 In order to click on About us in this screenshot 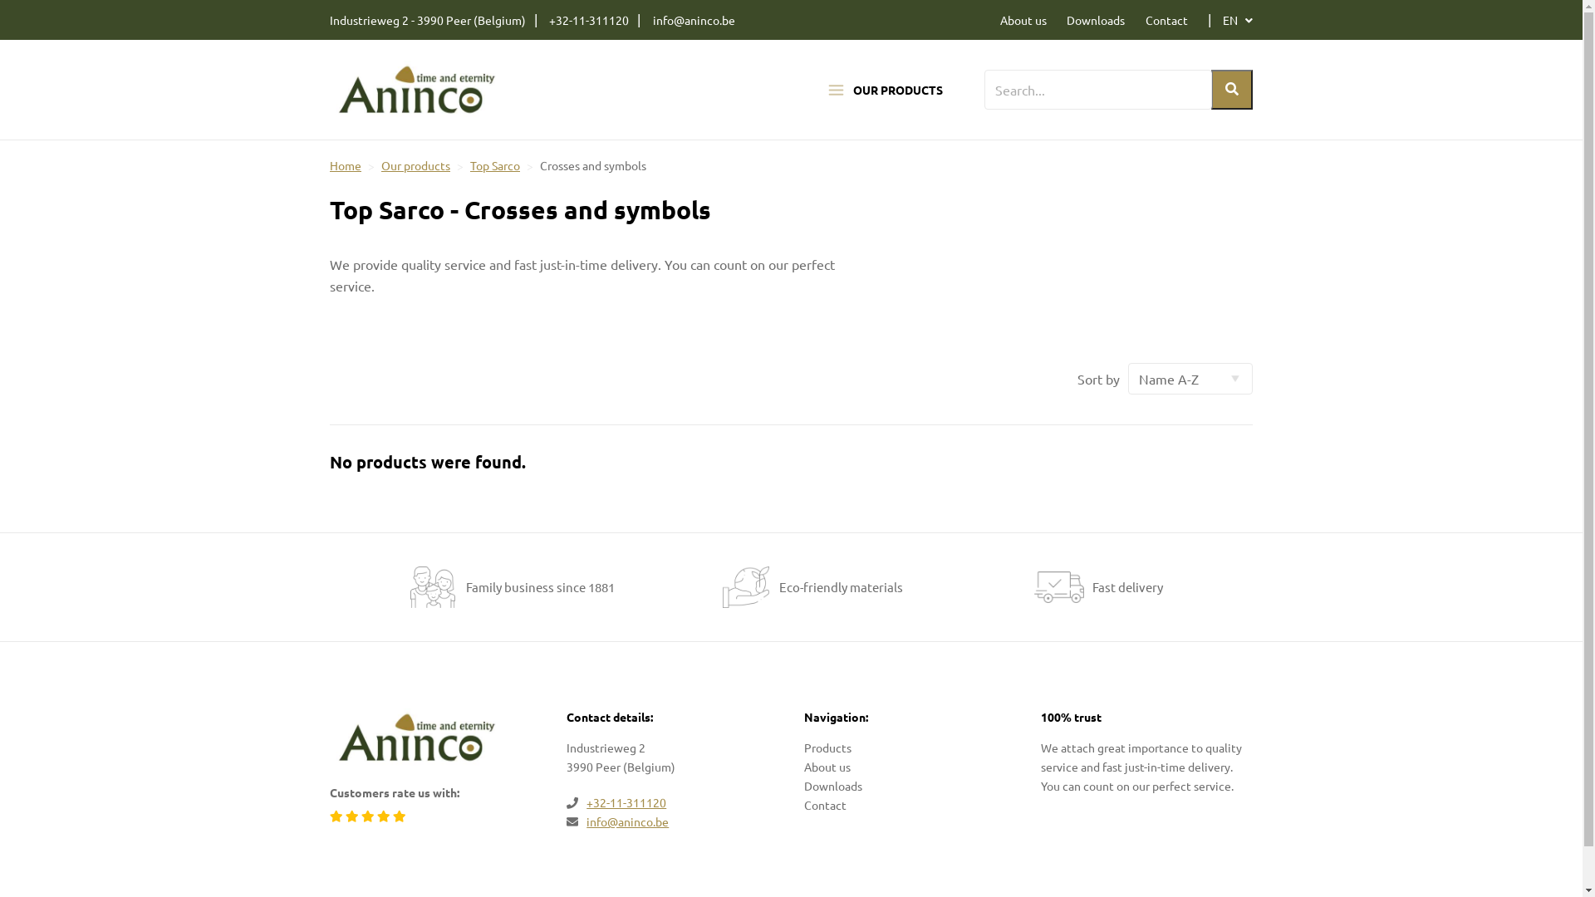, I will do `click(1023, 20)`.